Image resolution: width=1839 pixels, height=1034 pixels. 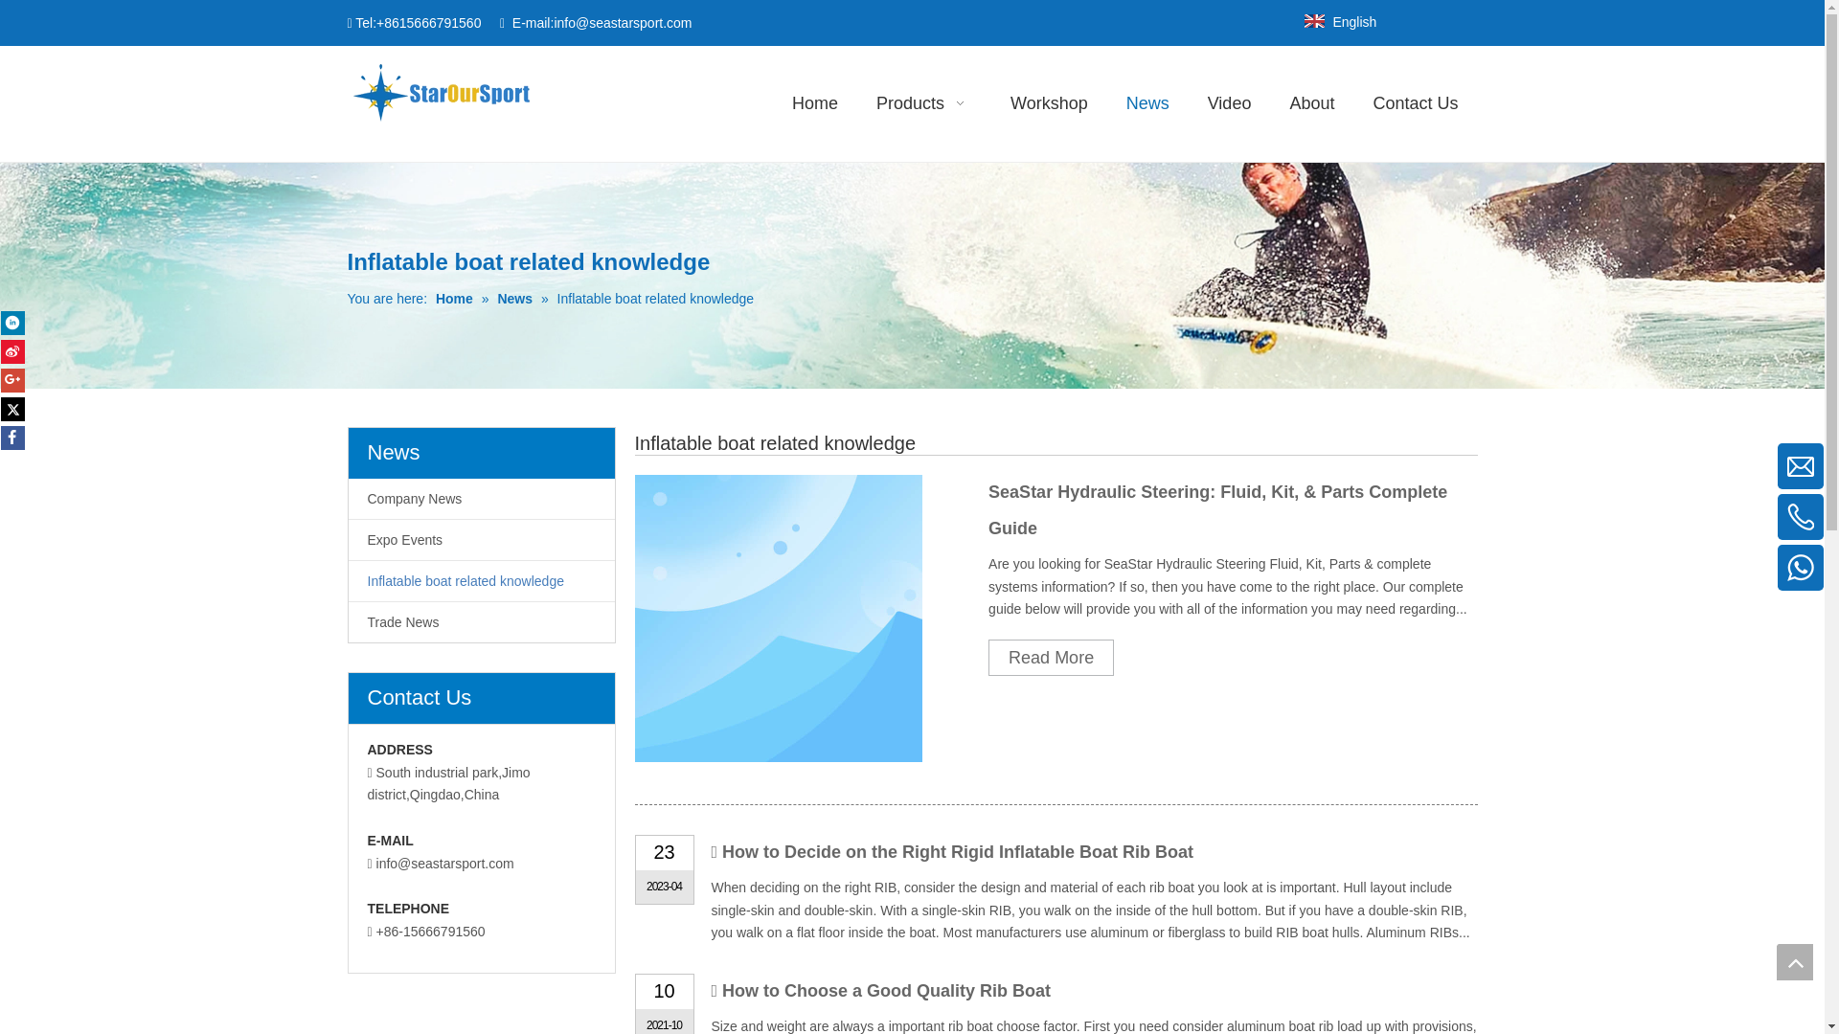 I want to click on Contact Us, so click(x=1415, y=103).